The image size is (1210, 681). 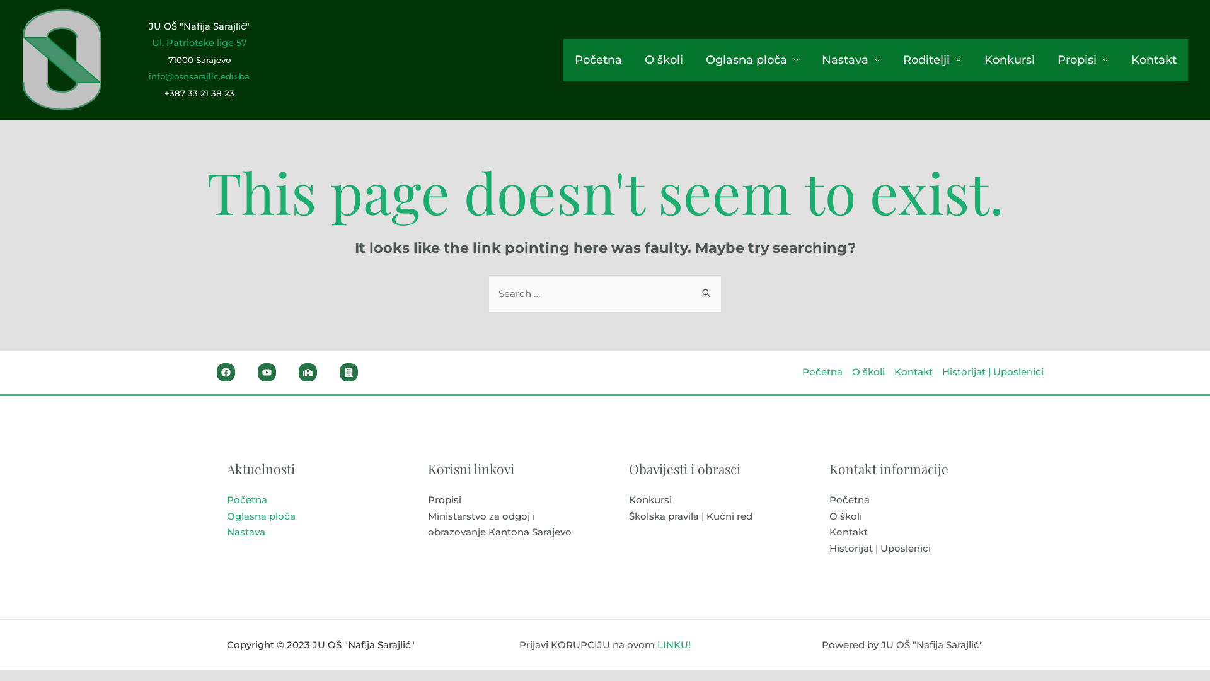 I want to click on Kontakt, so click(x=848, y=532).